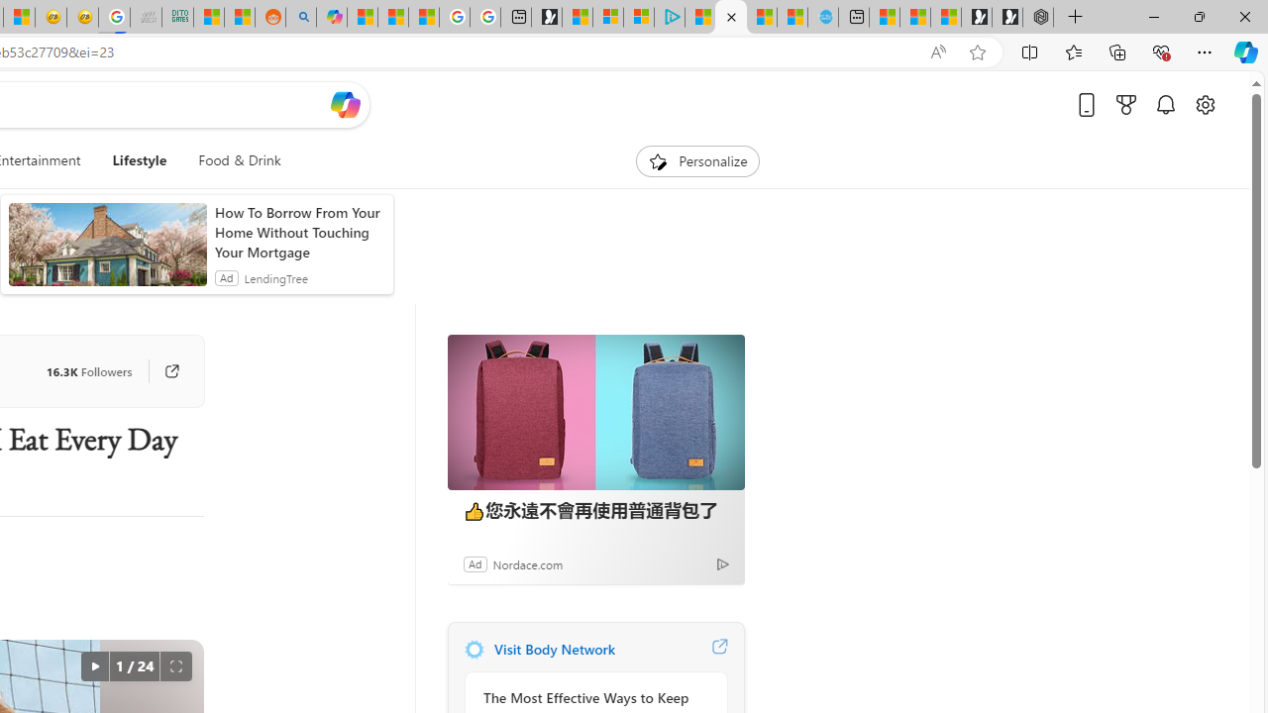 This screenshot has height=713, width=1268. What do you see at coordinates (474, 650) in the screenshot?
I see `Body Network` at bounding box center [474, 650].